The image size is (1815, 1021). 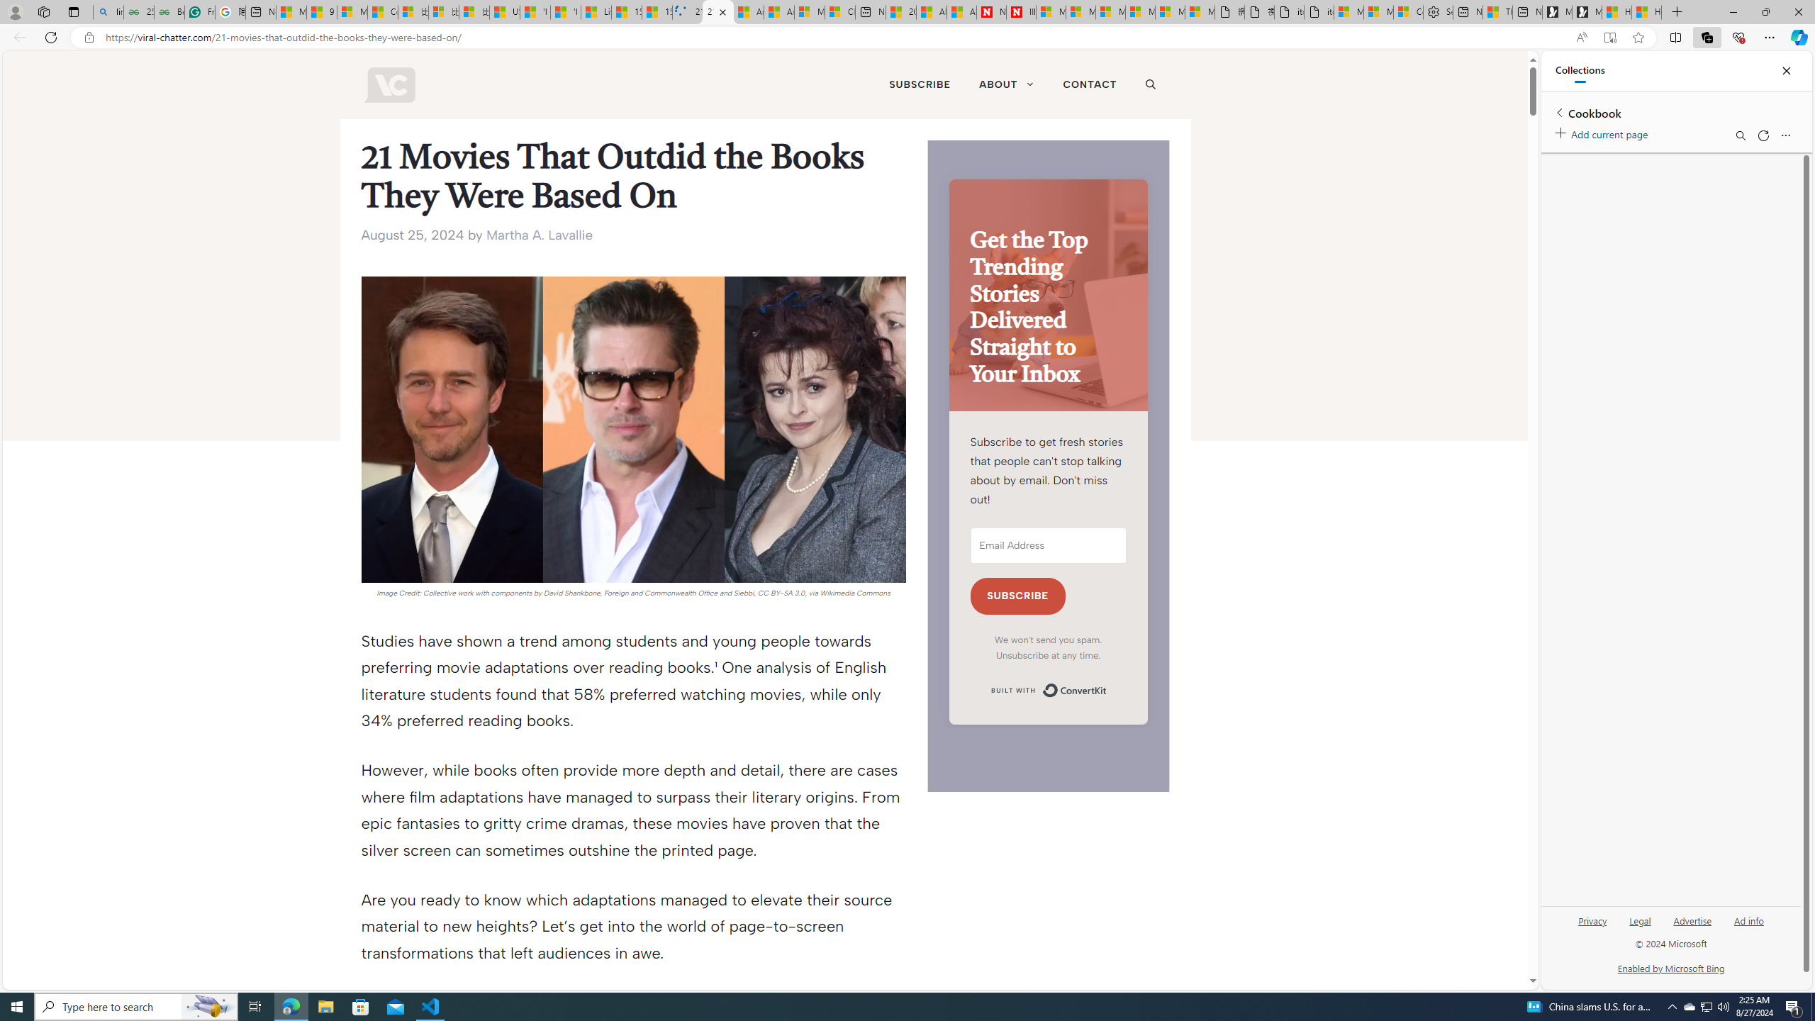 I want to click on Open search, so click(x=1150, y=84).